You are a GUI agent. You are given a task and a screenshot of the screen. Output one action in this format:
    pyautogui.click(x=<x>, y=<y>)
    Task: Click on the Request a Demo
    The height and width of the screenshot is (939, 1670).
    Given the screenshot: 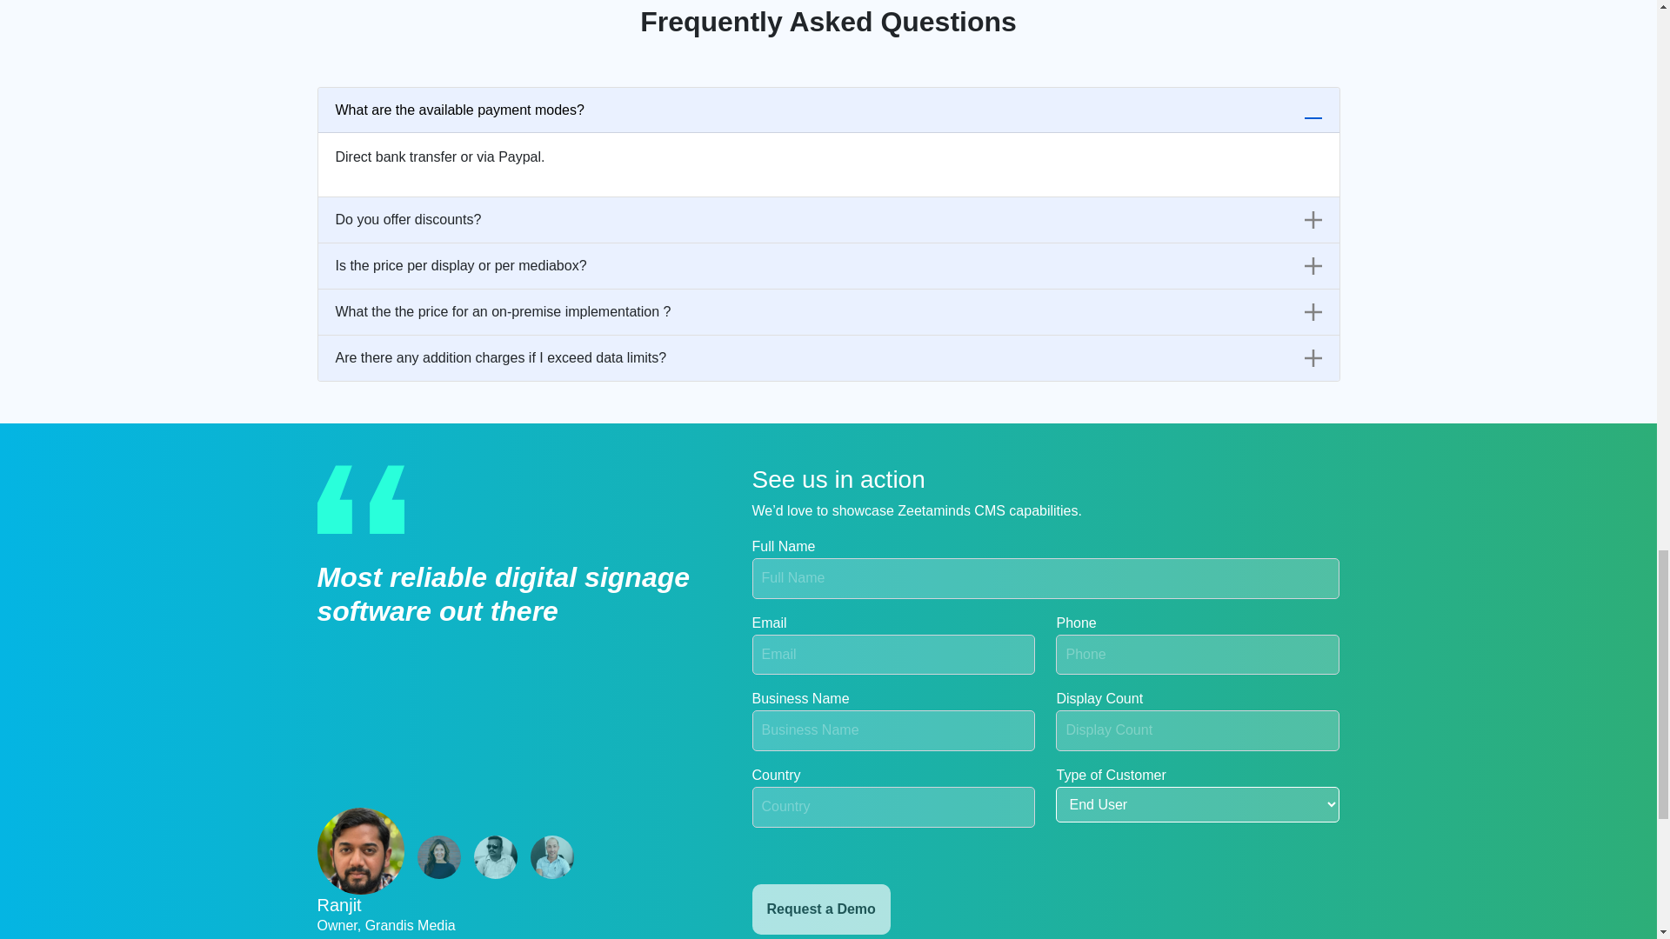 What is the action you would take?
    pyautogui.click(x=821, y=909)
    